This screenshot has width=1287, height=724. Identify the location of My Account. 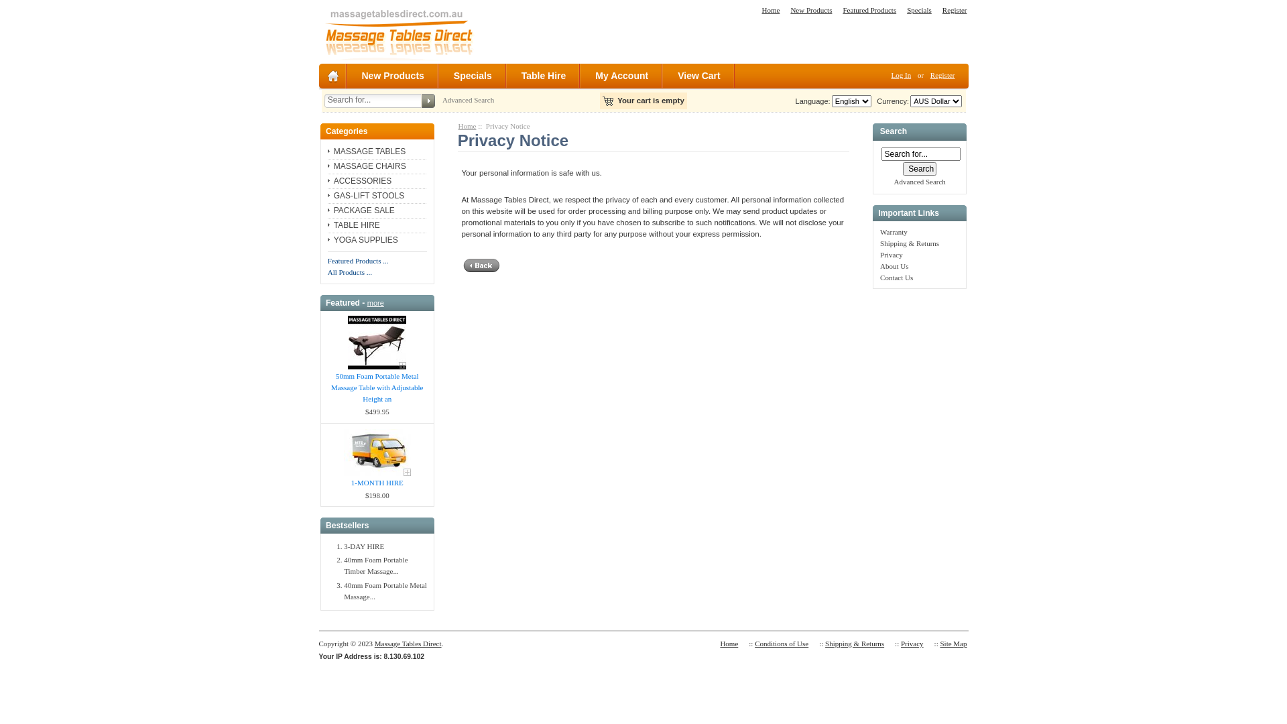
(622, 76).